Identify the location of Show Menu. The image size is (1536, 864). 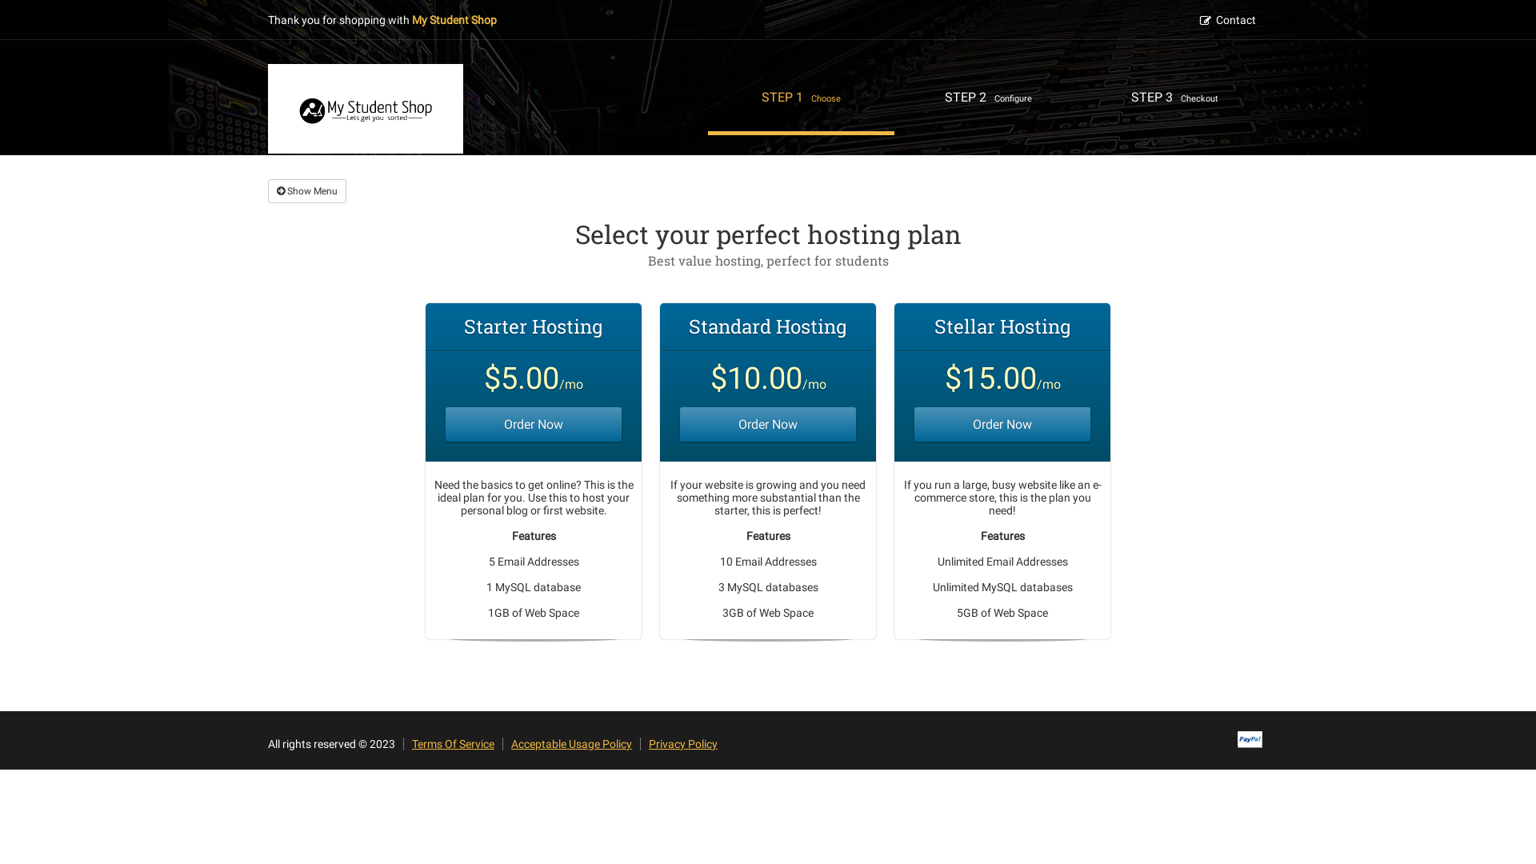
(307, 191).